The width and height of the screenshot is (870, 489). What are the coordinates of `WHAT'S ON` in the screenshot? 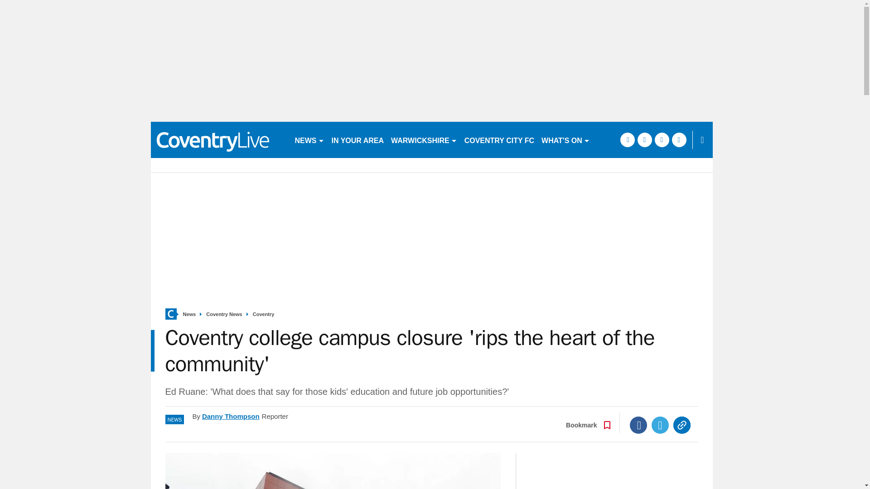 It's located at (565, 139).